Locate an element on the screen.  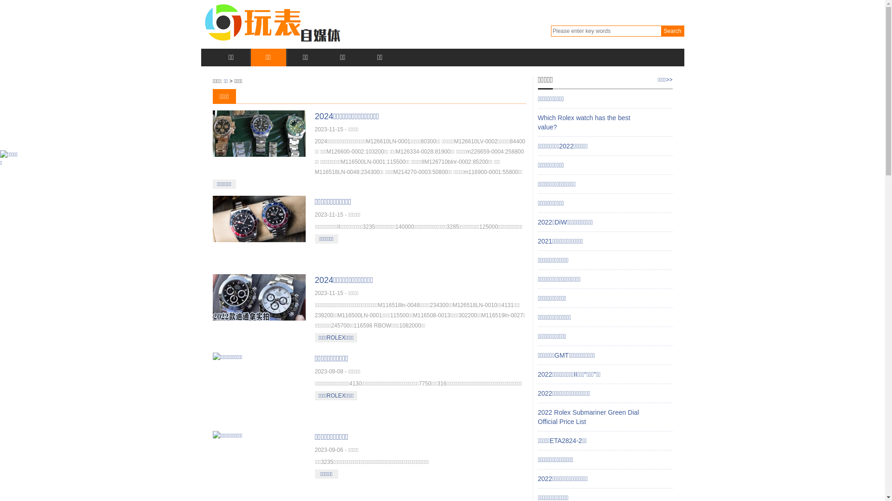
Which Rolex watch has the best value? is located at coordinates (584, 122).